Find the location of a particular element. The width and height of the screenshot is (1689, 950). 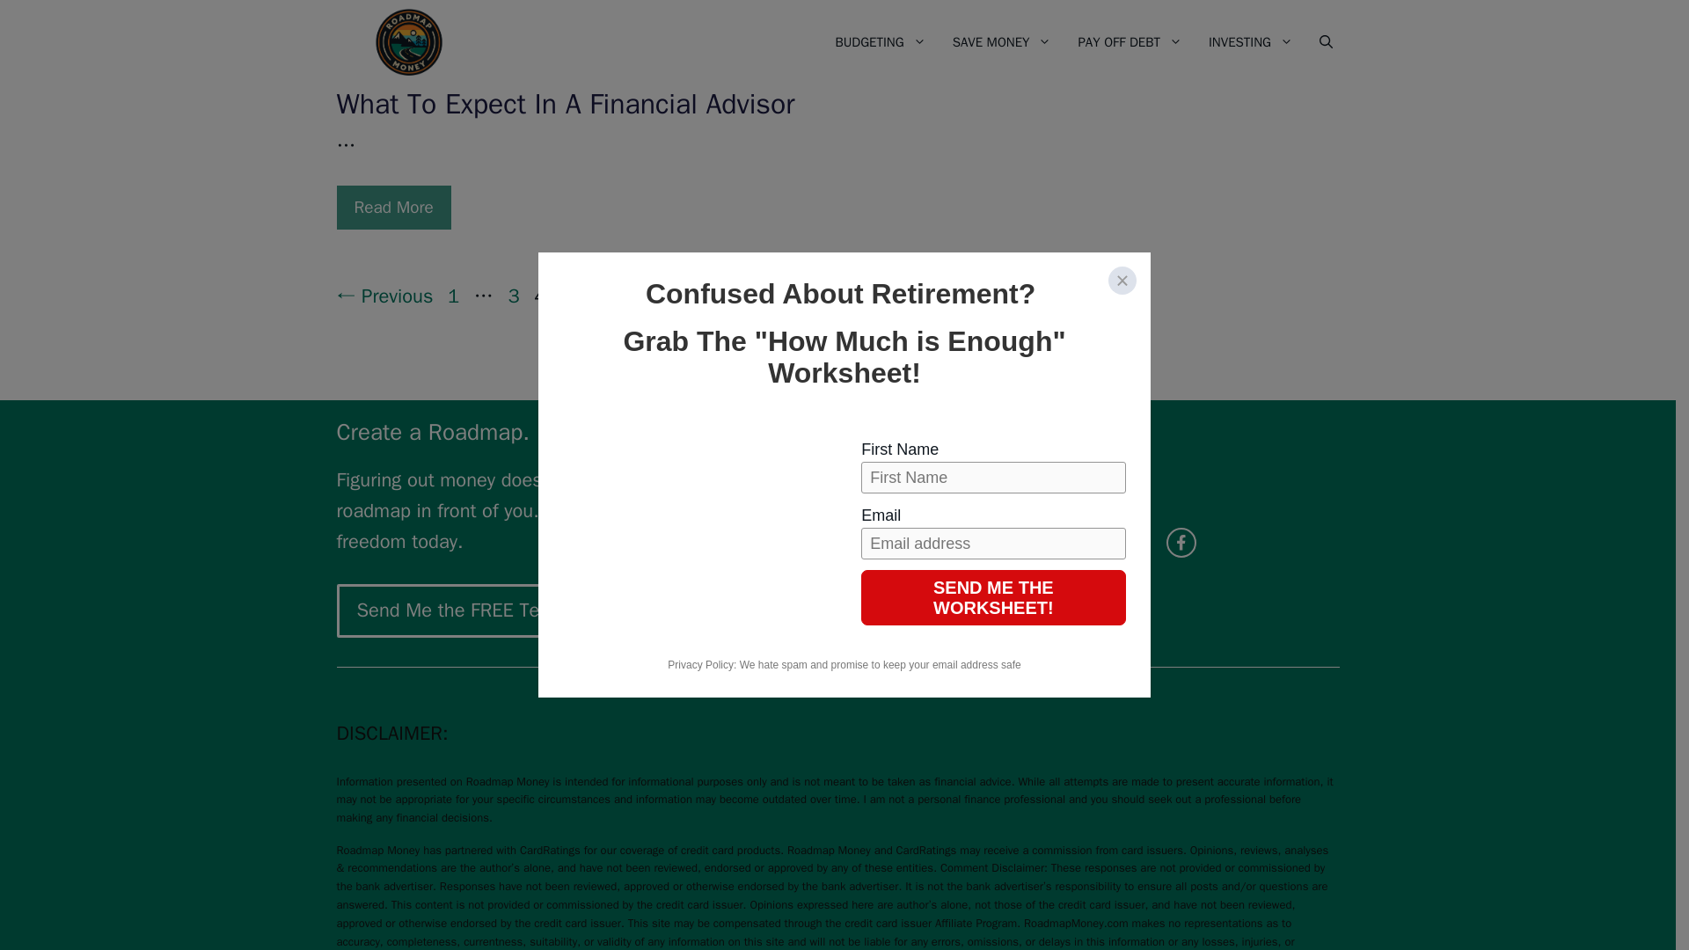

BUDGETING is located at coordinates (880, 42).